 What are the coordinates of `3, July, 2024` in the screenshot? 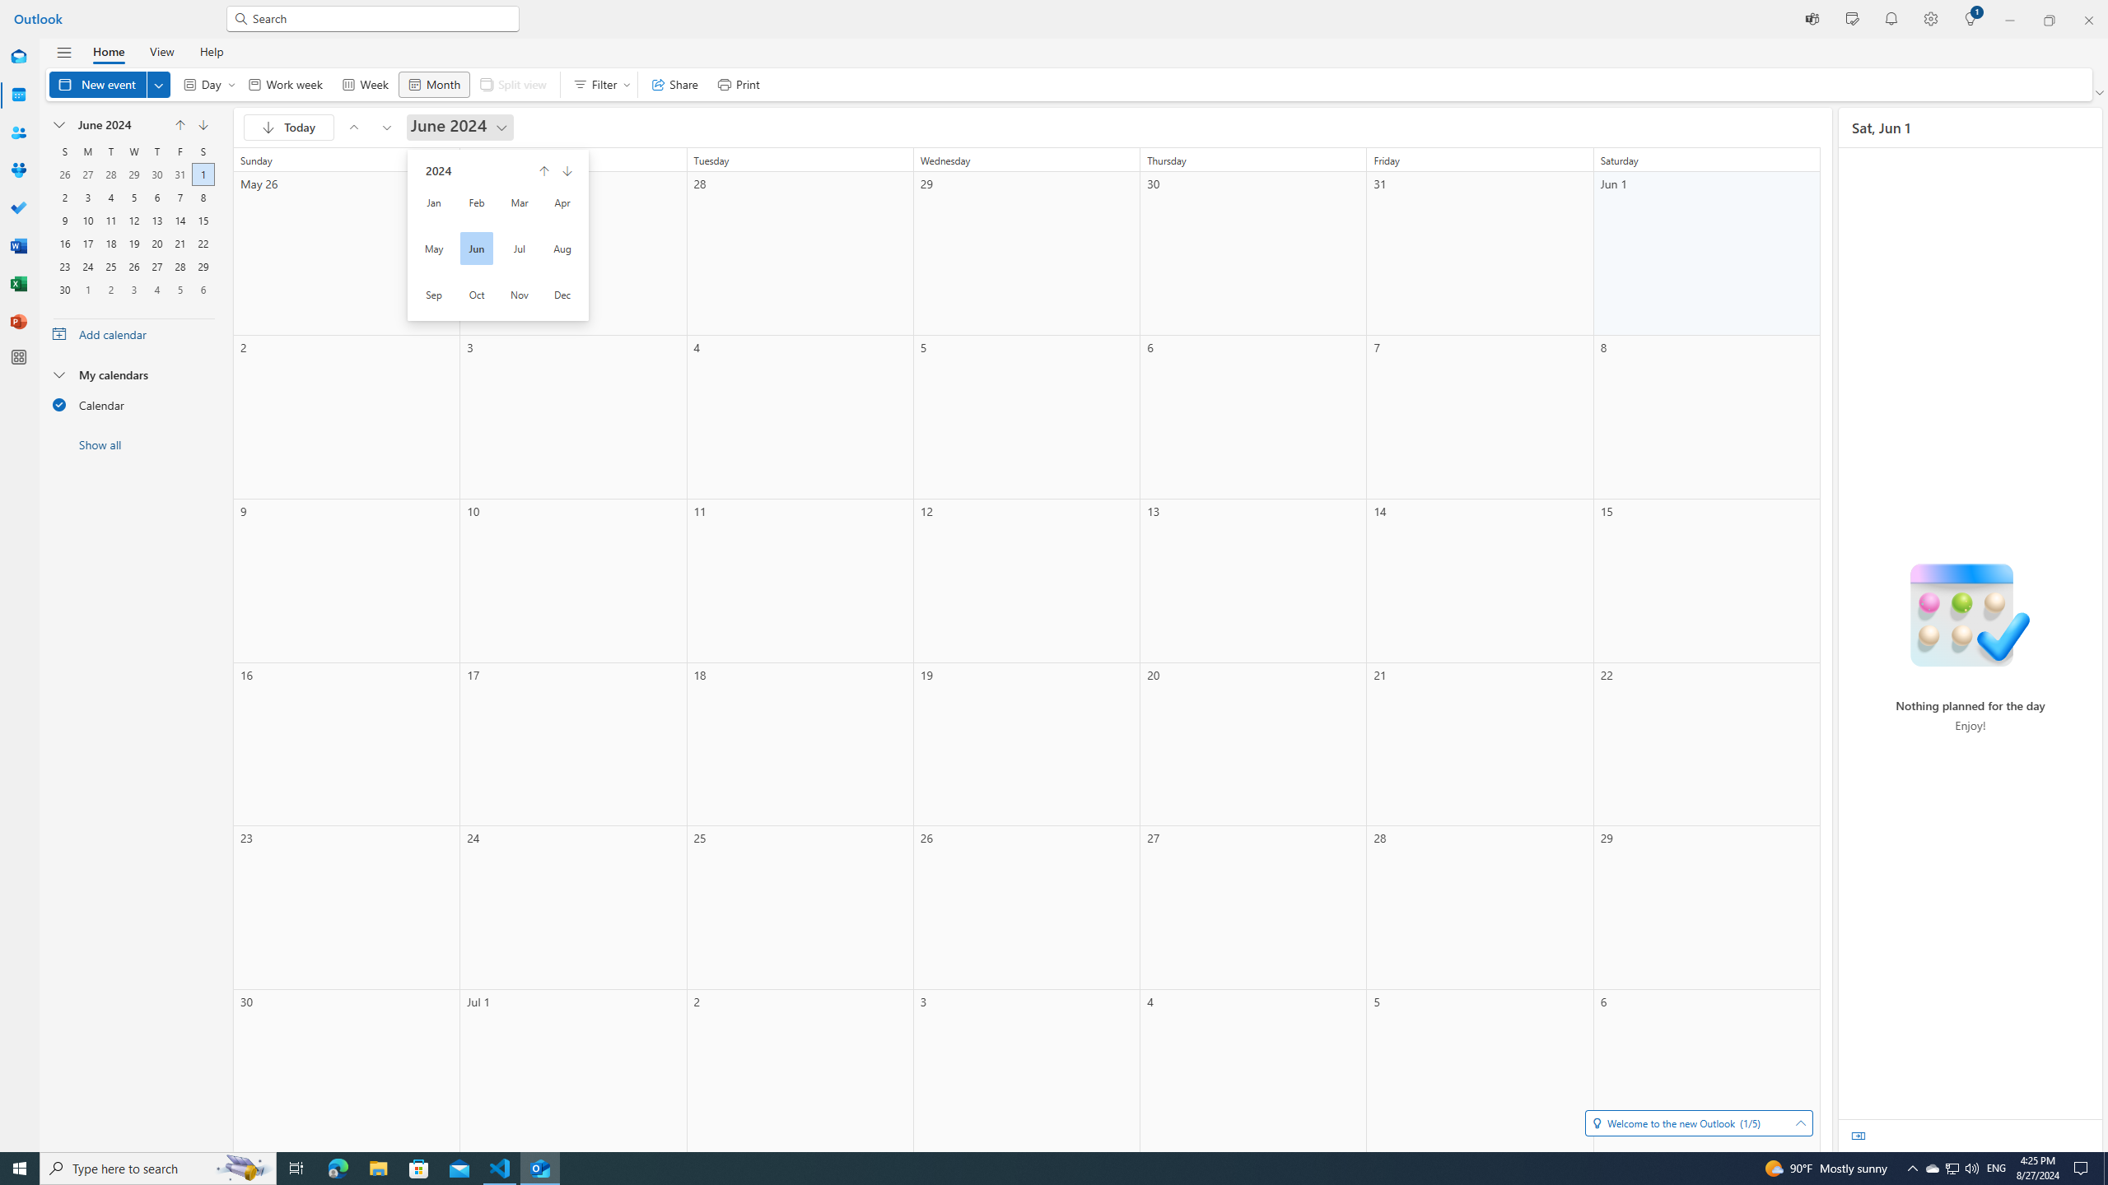 It's located at (133, 288).